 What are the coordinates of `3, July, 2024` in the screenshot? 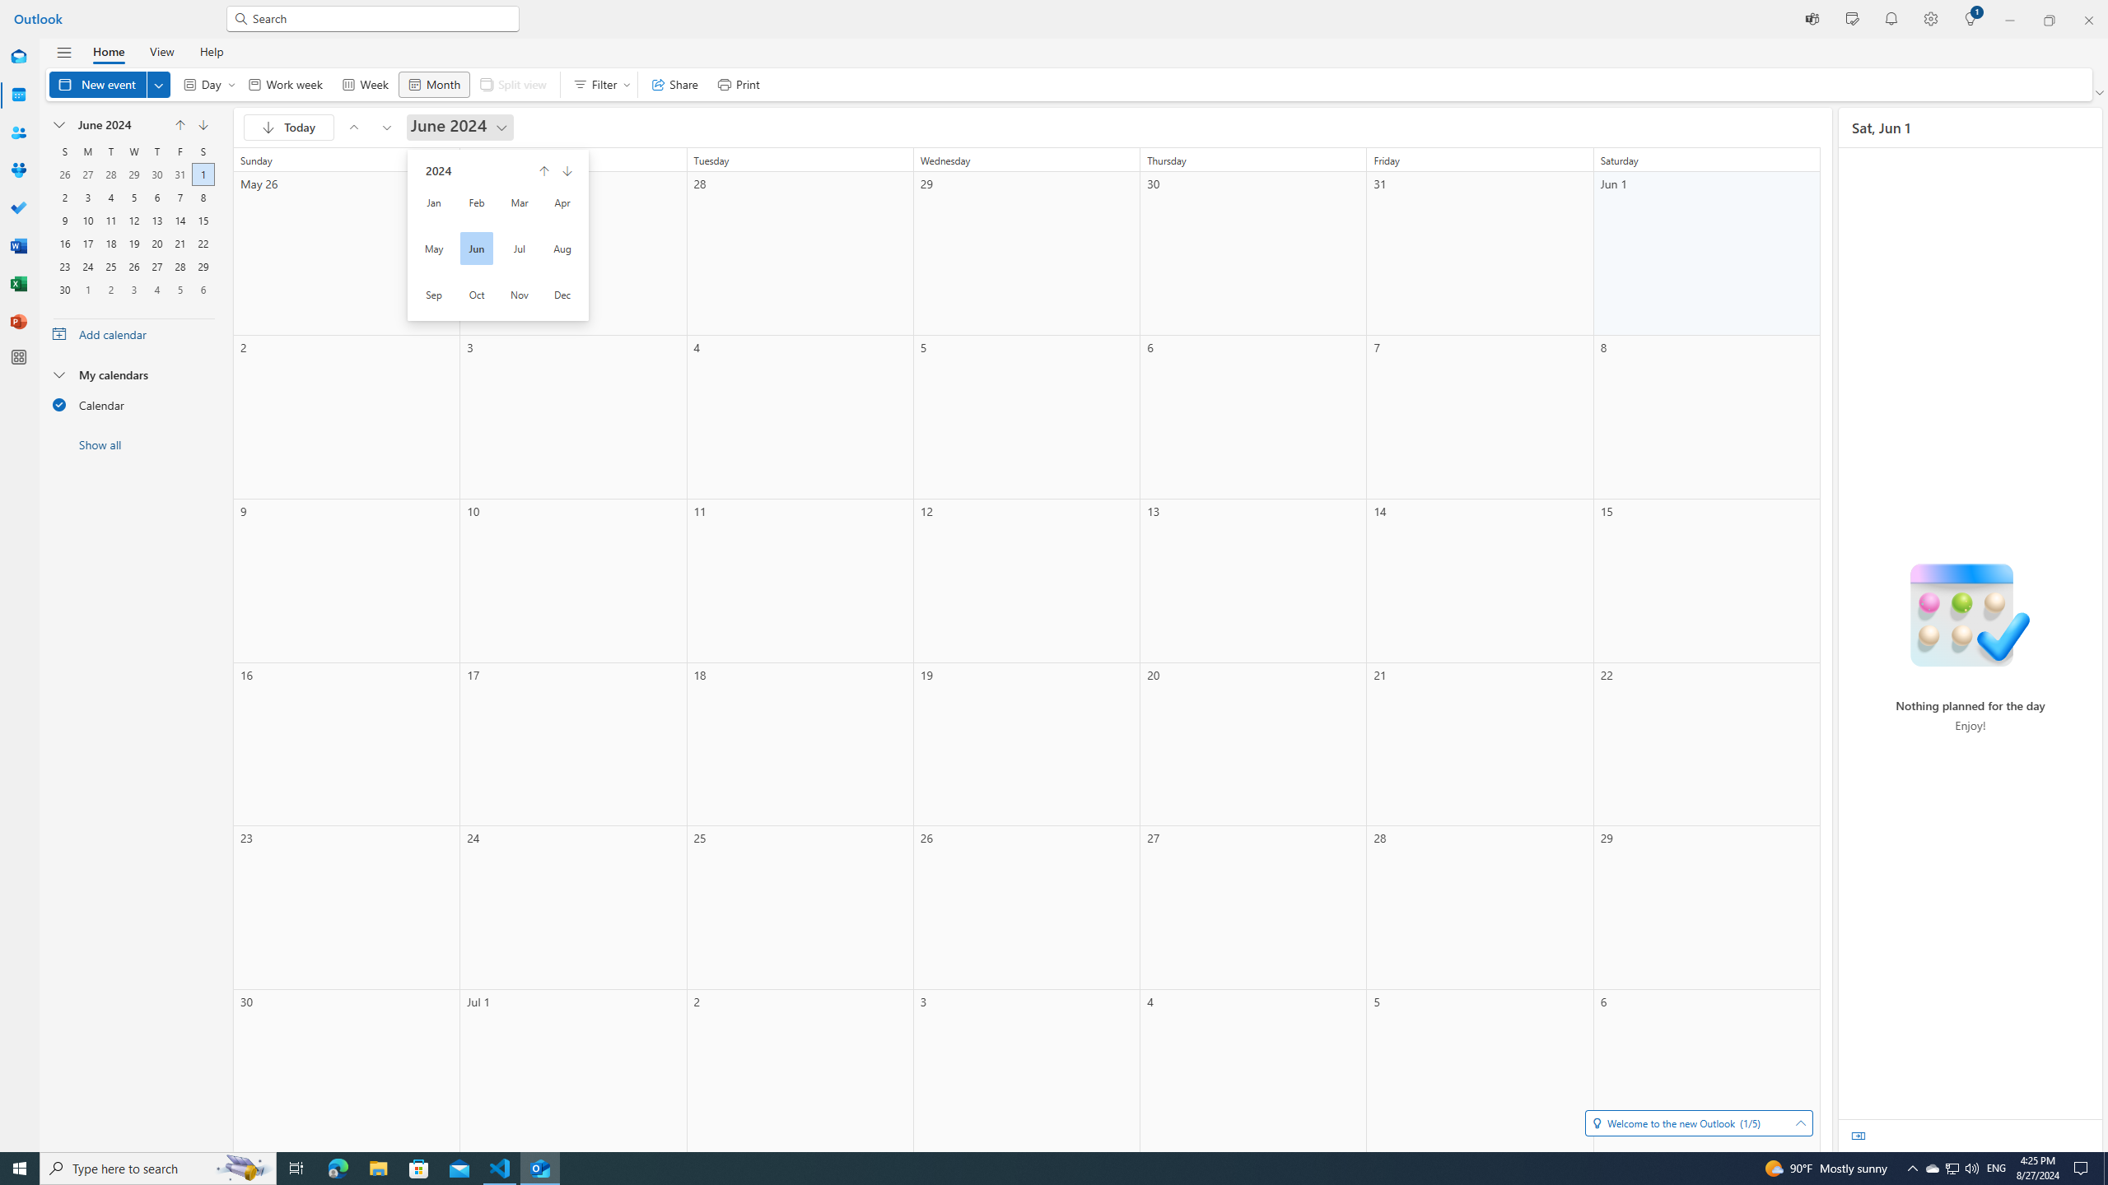 It's located at (133, 288).